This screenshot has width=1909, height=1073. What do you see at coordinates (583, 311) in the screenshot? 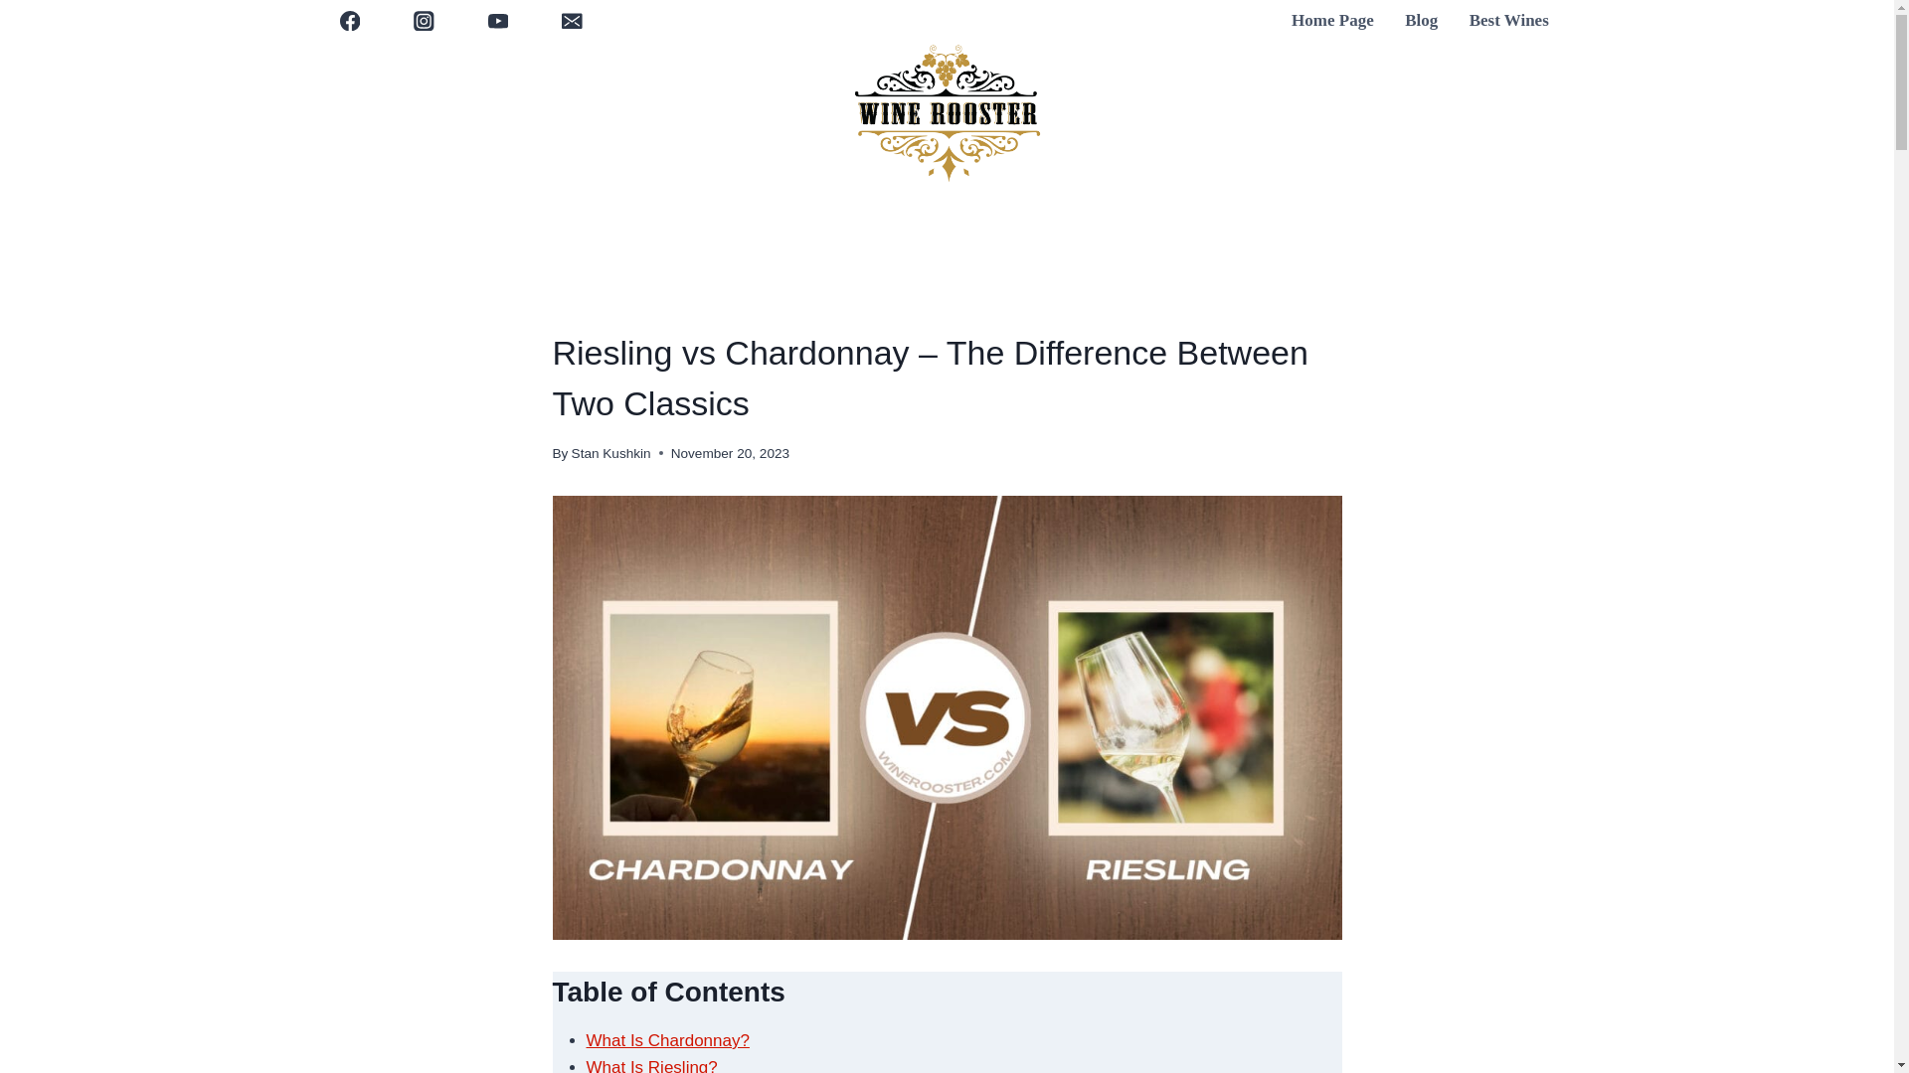
I see `RIESLING` at bounding box center [583, 311].